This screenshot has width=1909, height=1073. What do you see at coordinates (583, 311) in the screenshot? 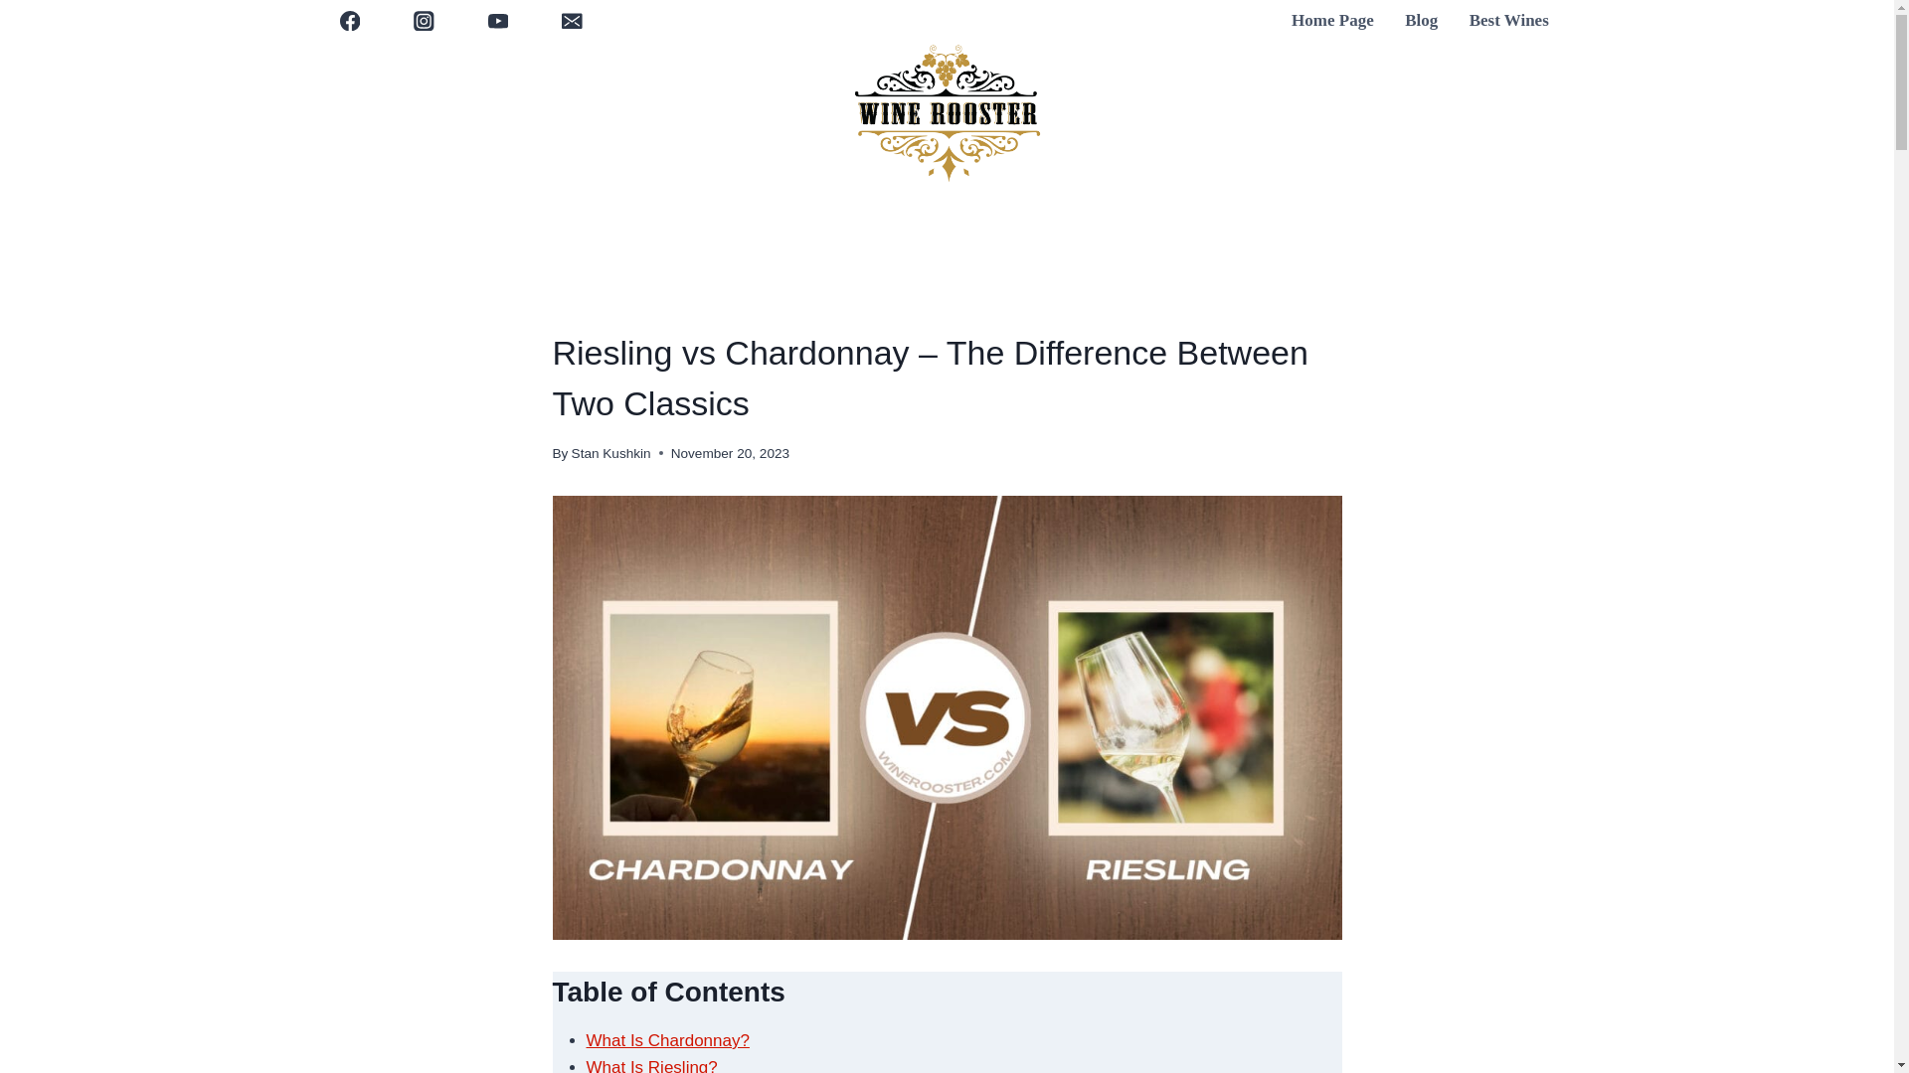
I see `RIESLING` at bounding box center [583, 311].